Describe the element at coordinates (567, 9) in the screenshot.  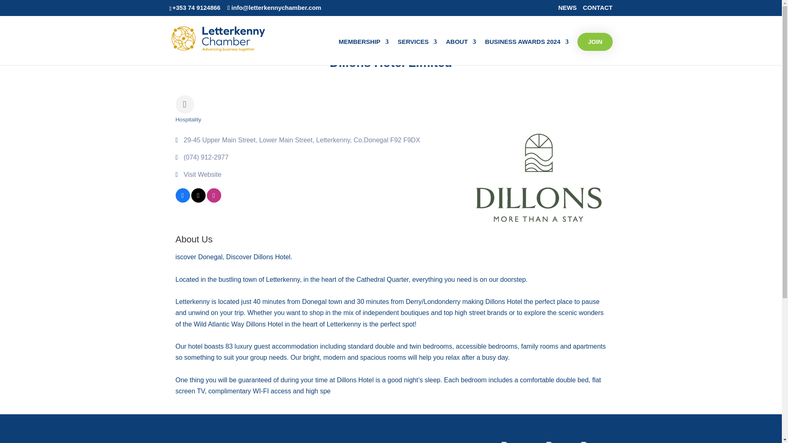
I see `NEWS` at that location.